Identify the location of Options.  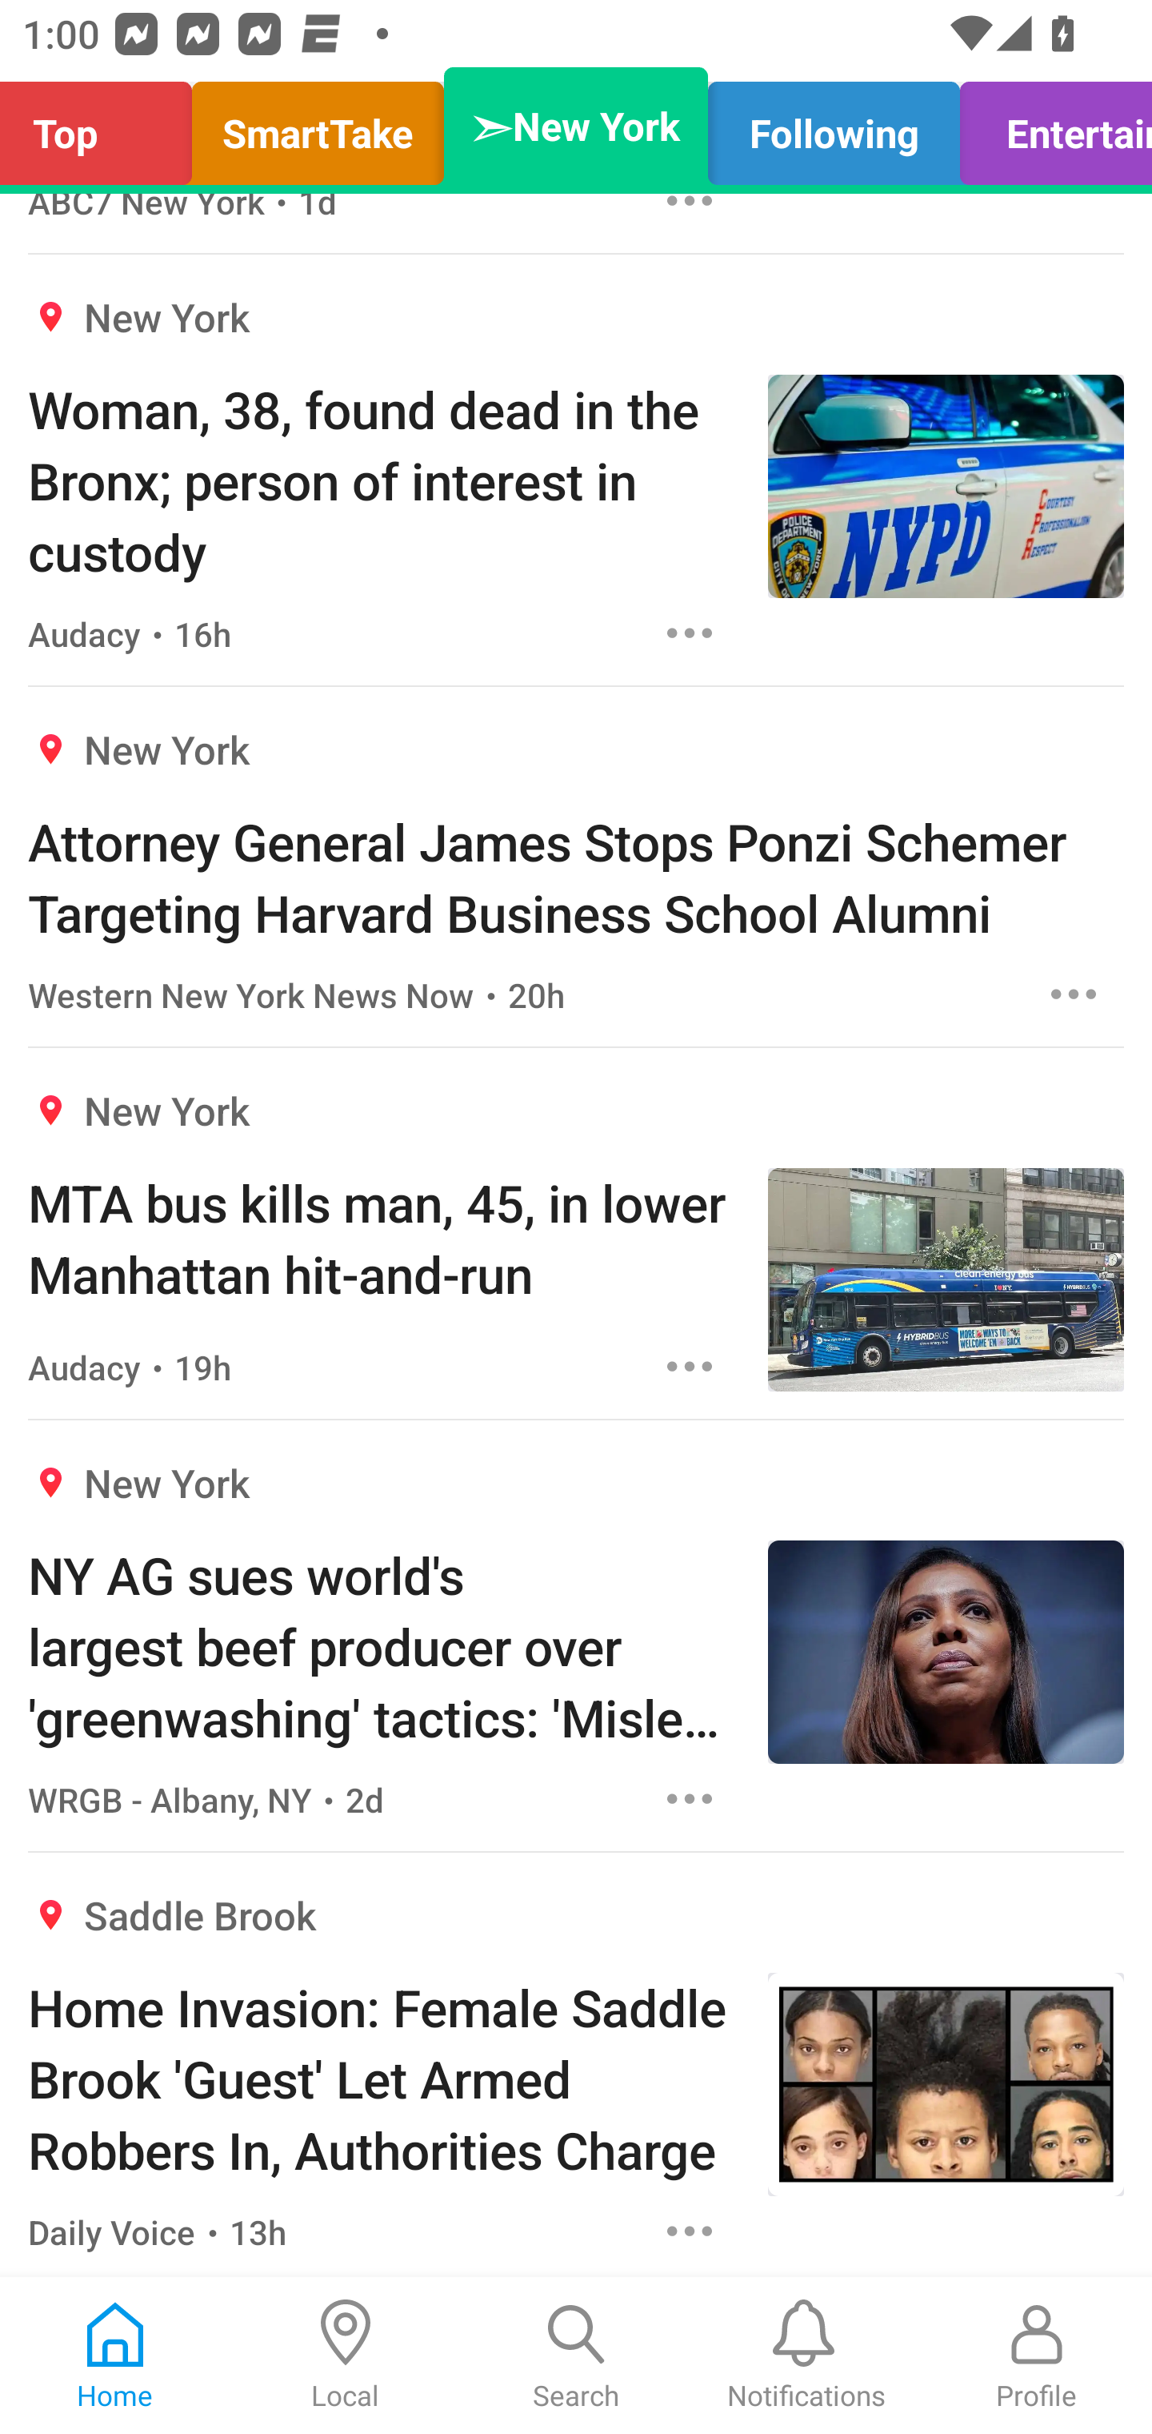
(690, 2232).